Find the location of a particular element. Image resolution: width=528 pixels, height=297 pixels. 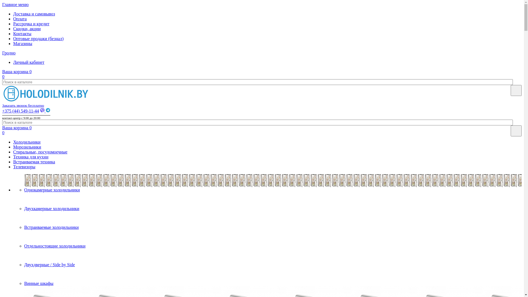

0 is located at coordinates (3, 133).